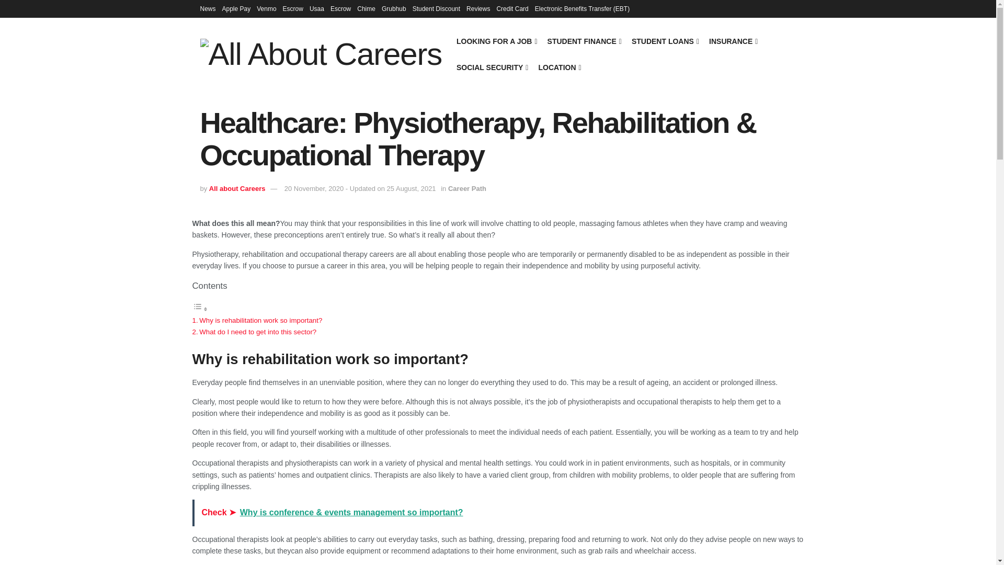 The image size is (1004, 565). What do you see at coordinates (293, 8) in the screenshot?
I see `Escrow` at bounding box center [293, 8].